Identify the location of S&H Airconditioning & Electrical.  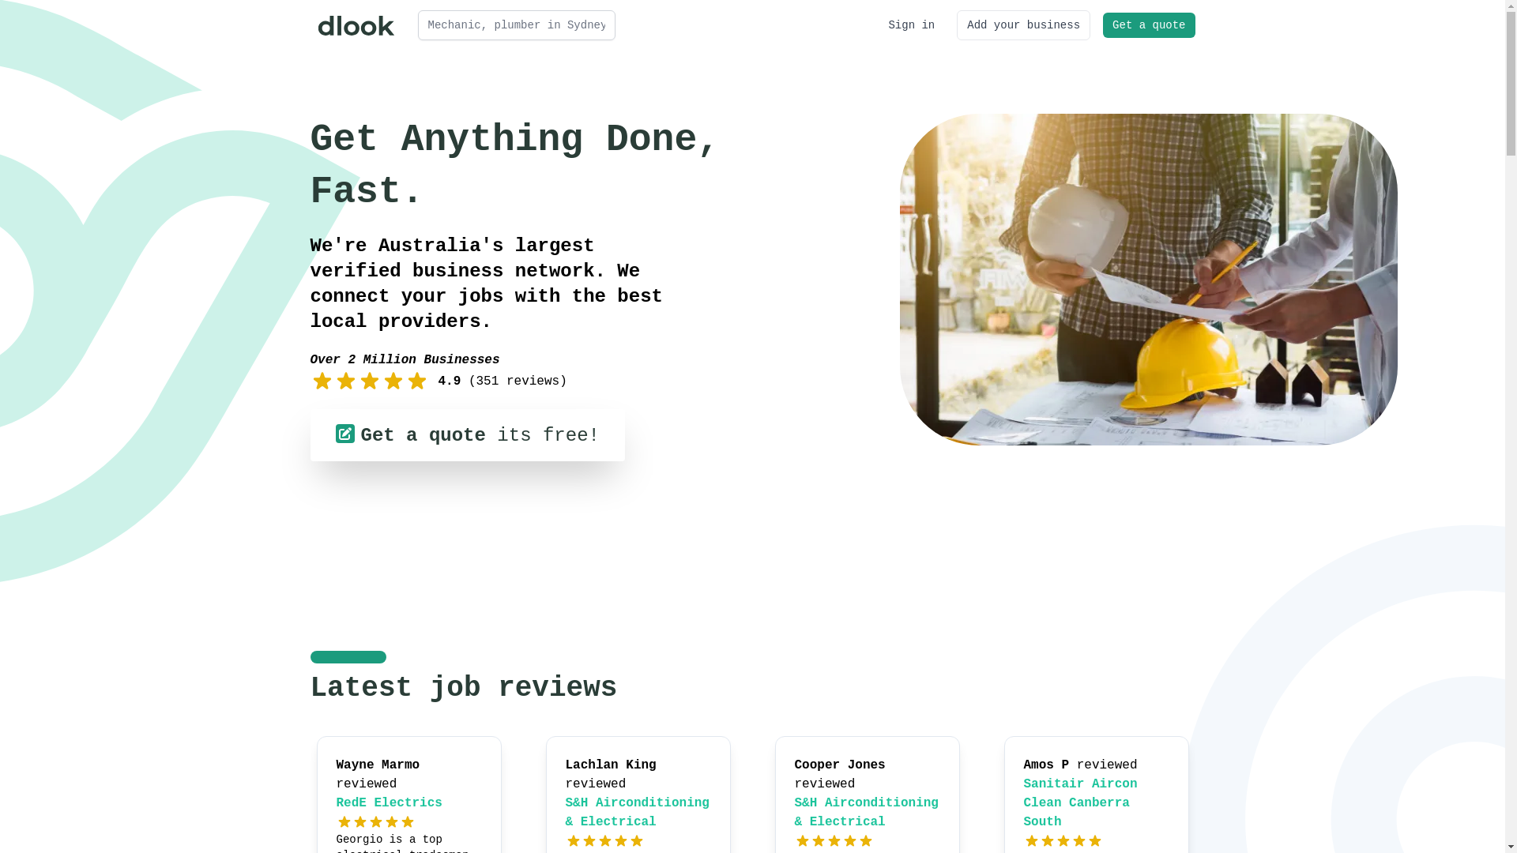
(638, 813).